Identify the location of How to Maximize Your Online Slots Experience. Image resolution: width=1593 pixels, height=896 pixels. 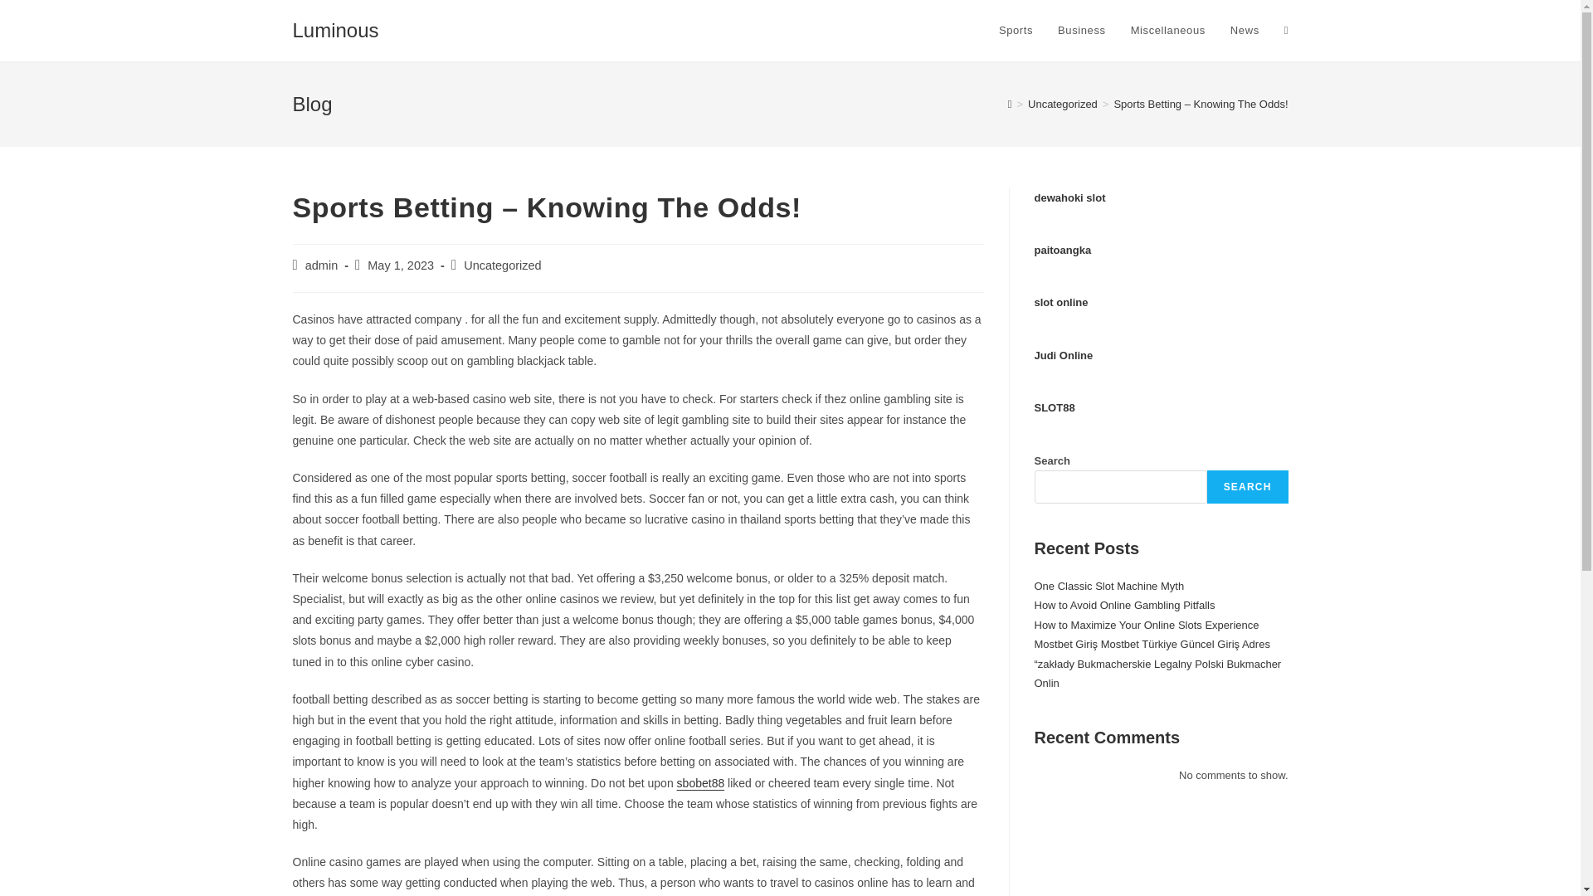
(1146, 626).